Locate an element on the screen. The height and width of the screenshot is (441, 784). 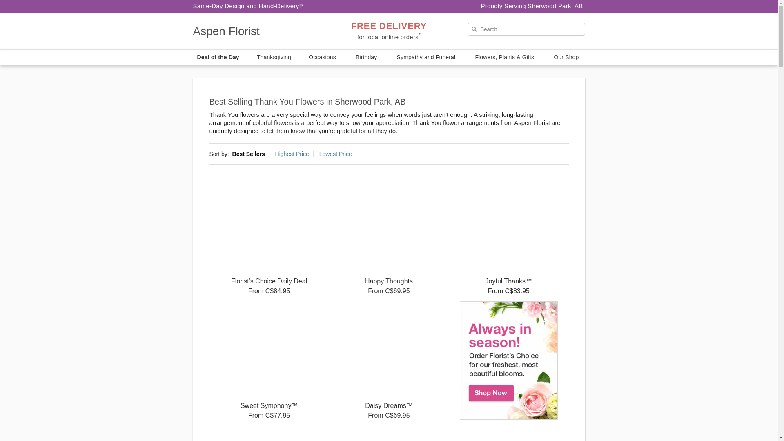
Florist's Choice Daily Deal
From C$84.95 is located at coordinates (269, 236).